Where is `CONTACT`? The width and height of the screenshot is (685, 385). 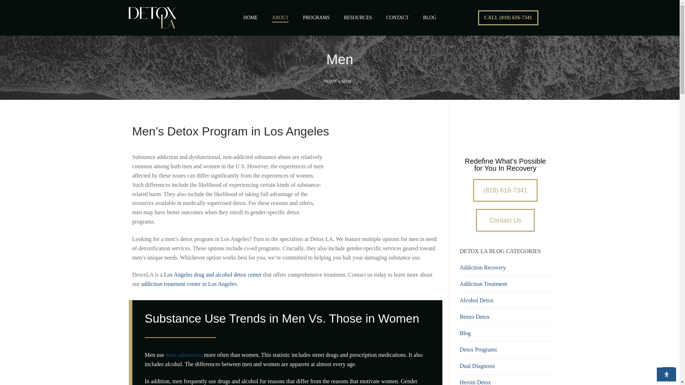
CONTACT is located at coordinates (397, 18).